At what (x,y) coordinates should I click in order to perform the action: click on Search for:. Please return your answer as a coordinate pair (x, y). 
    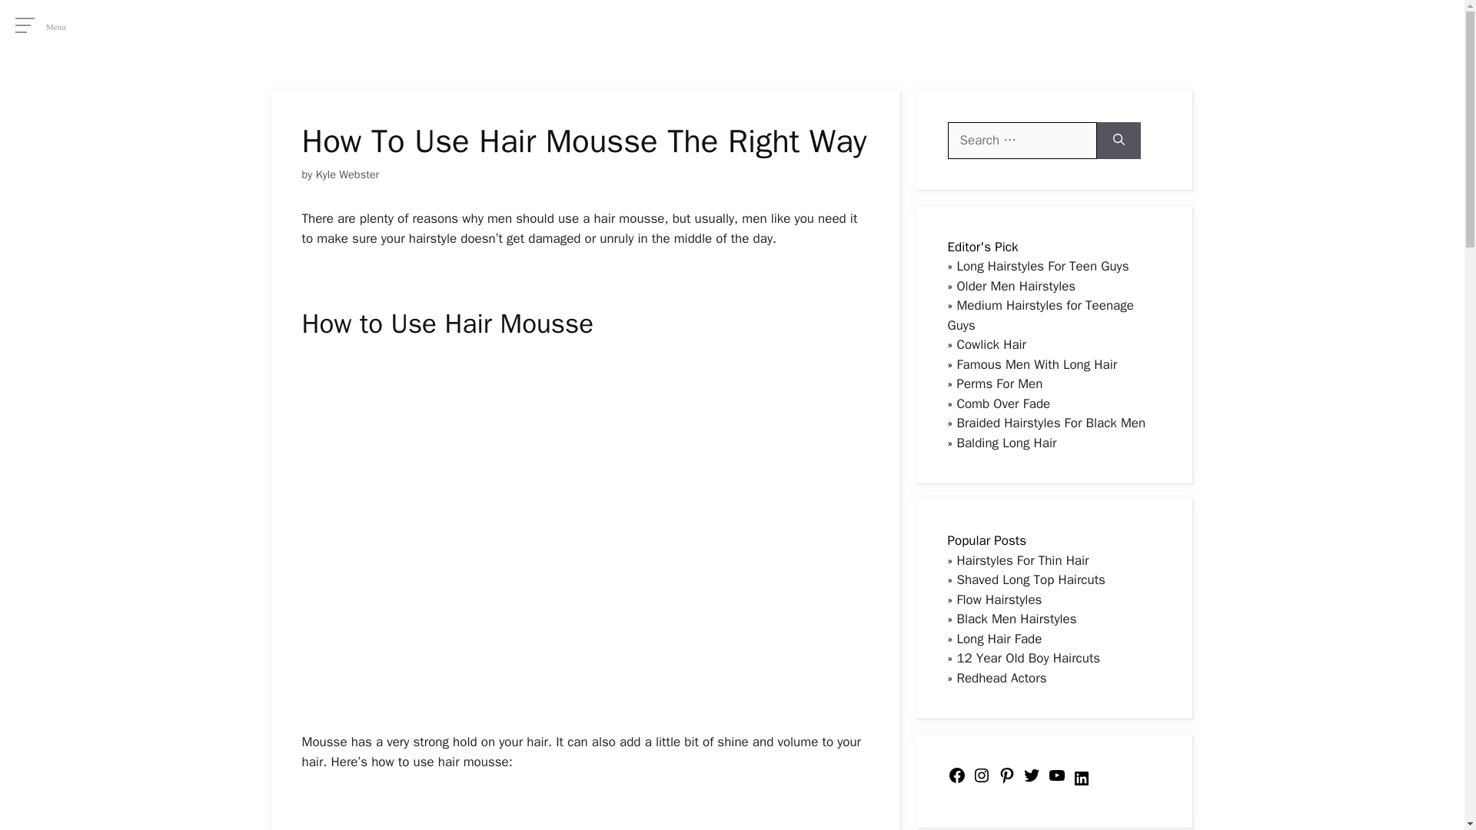
    Looking at the image, I should click on (1022, 140).